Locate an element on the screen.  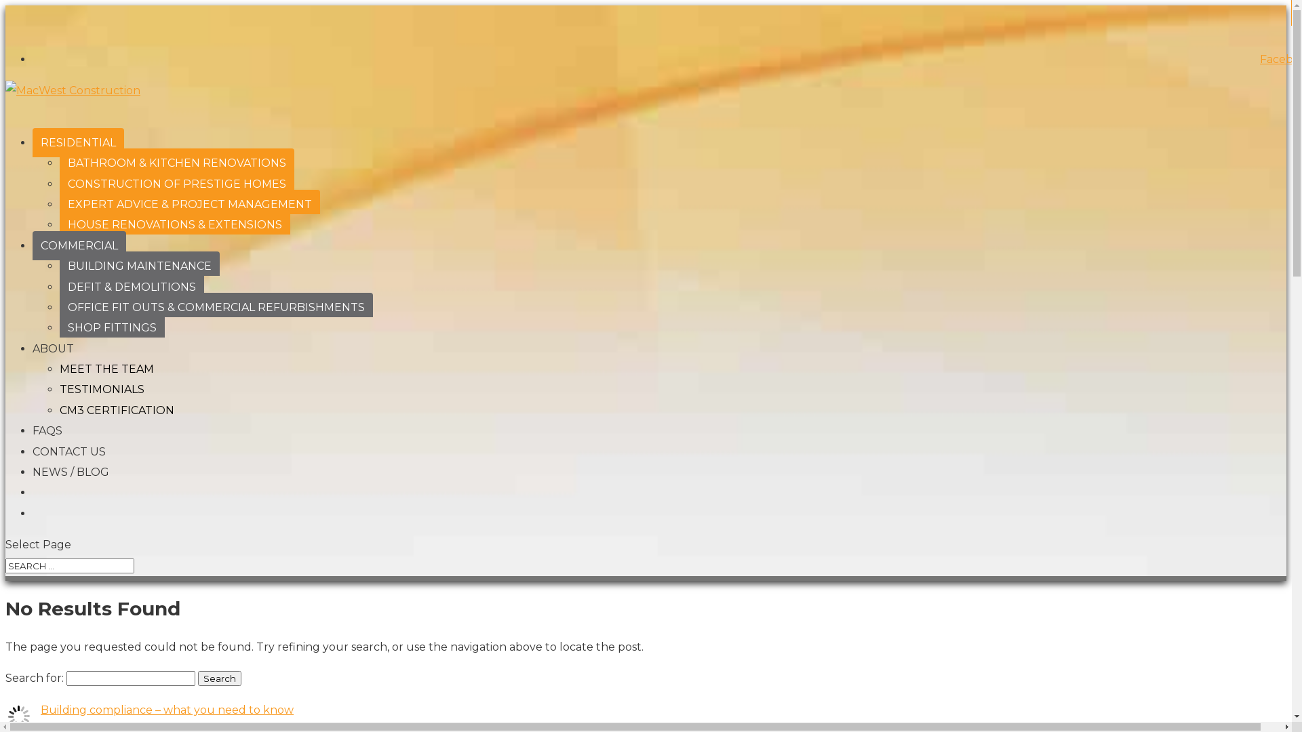
RESIDENTIAL is located at coordinates (79, 142).